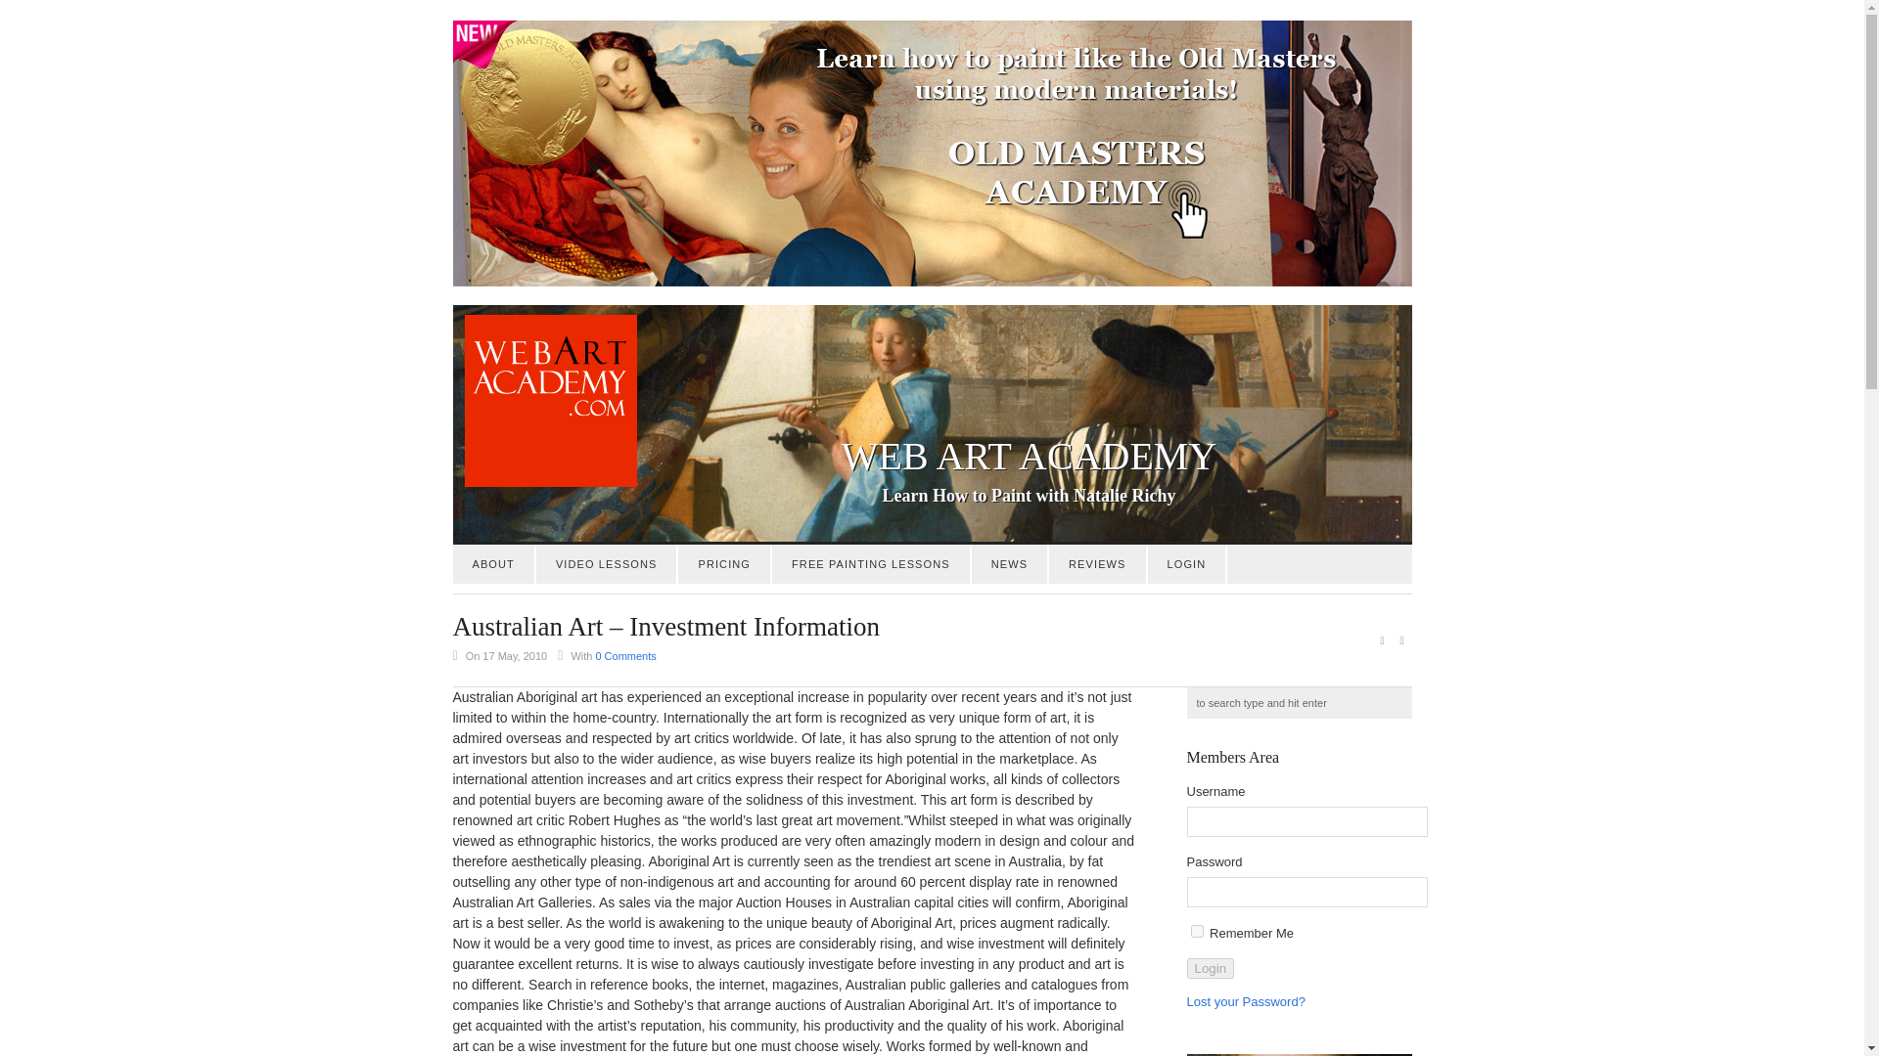 The height and width of the screenshot is (1056, 1879). Describe the element at coordinates (1187, 564) in the screenshot. I see `LOGIN` at that location.